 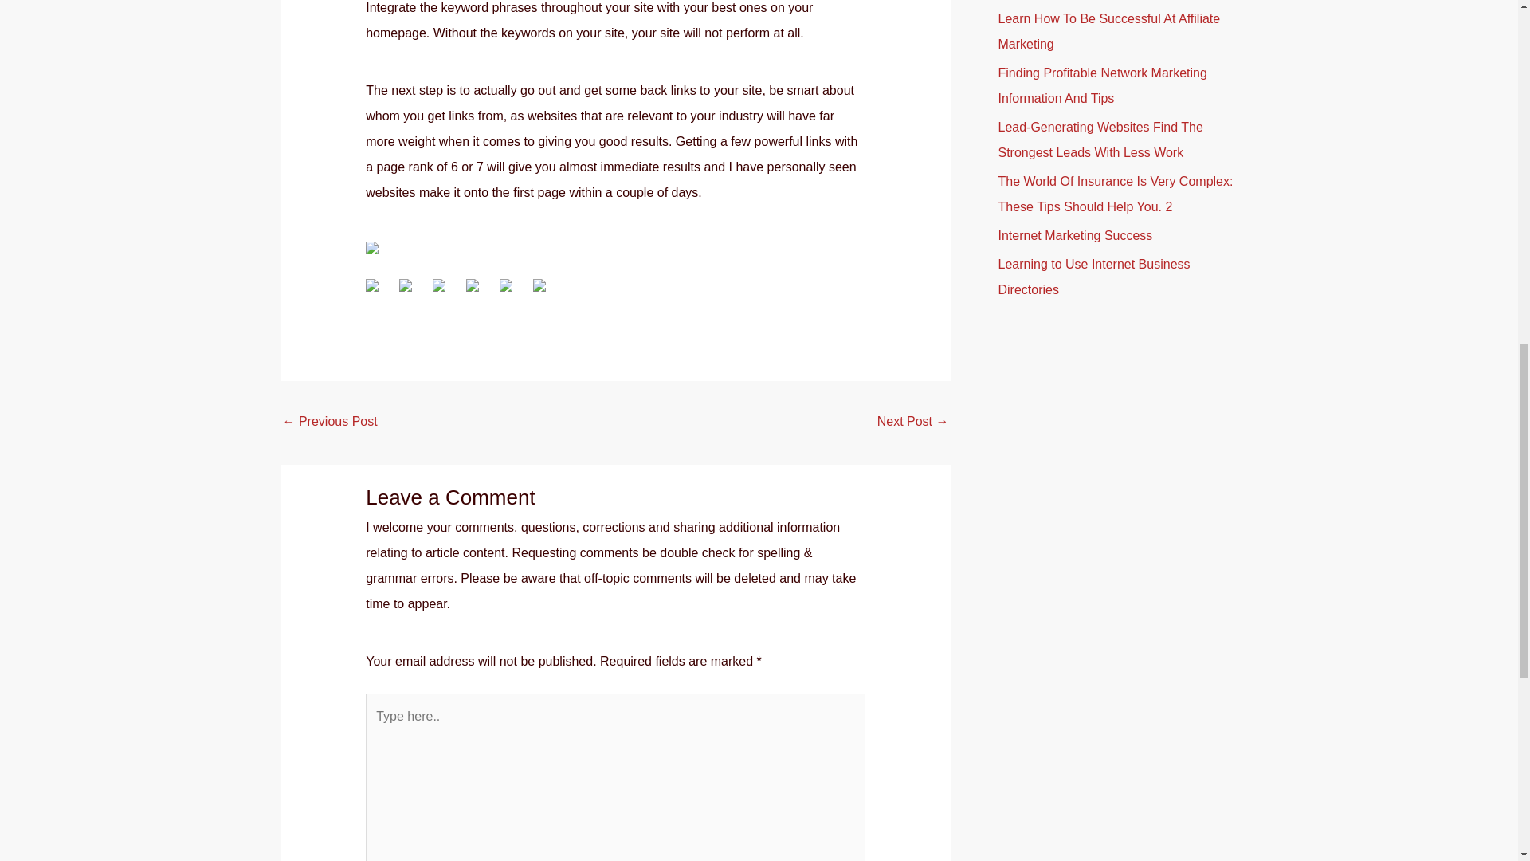 What do you see at coordinates (445, 292) in the screenshot?
I see `Share on Reddit` at bounding box center [445, 292].